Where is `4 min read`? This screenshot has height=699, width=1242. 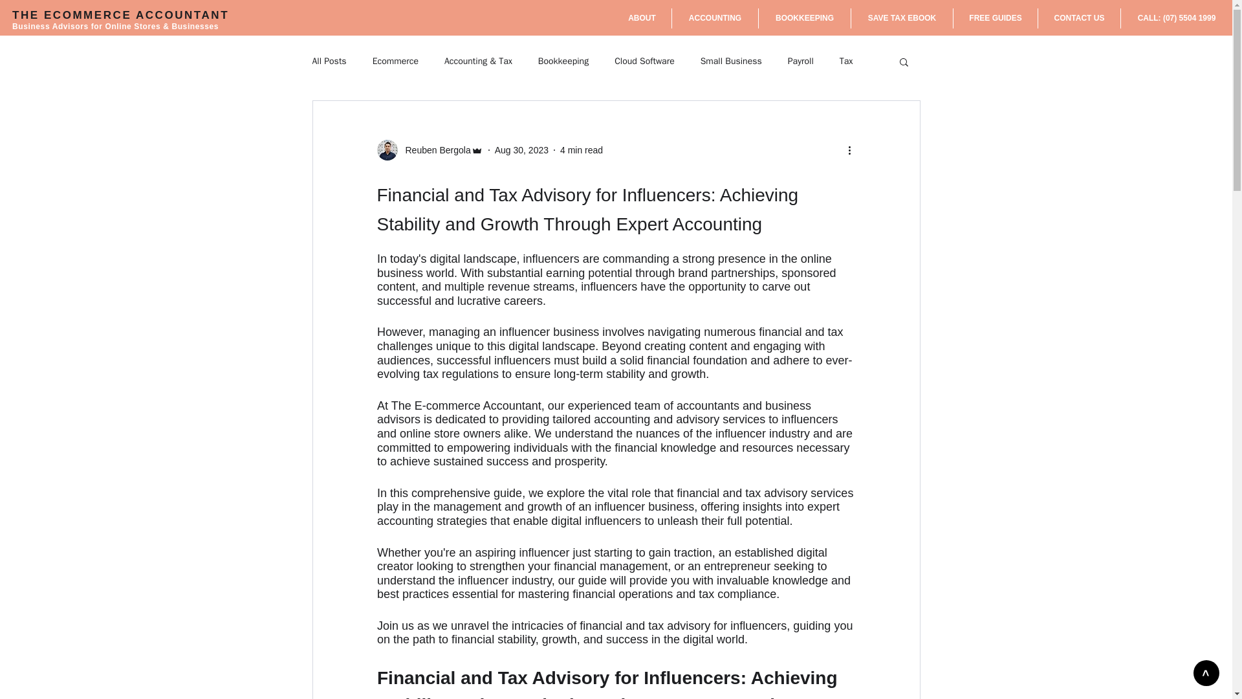 4 min read is located at coordinates (581, 150).